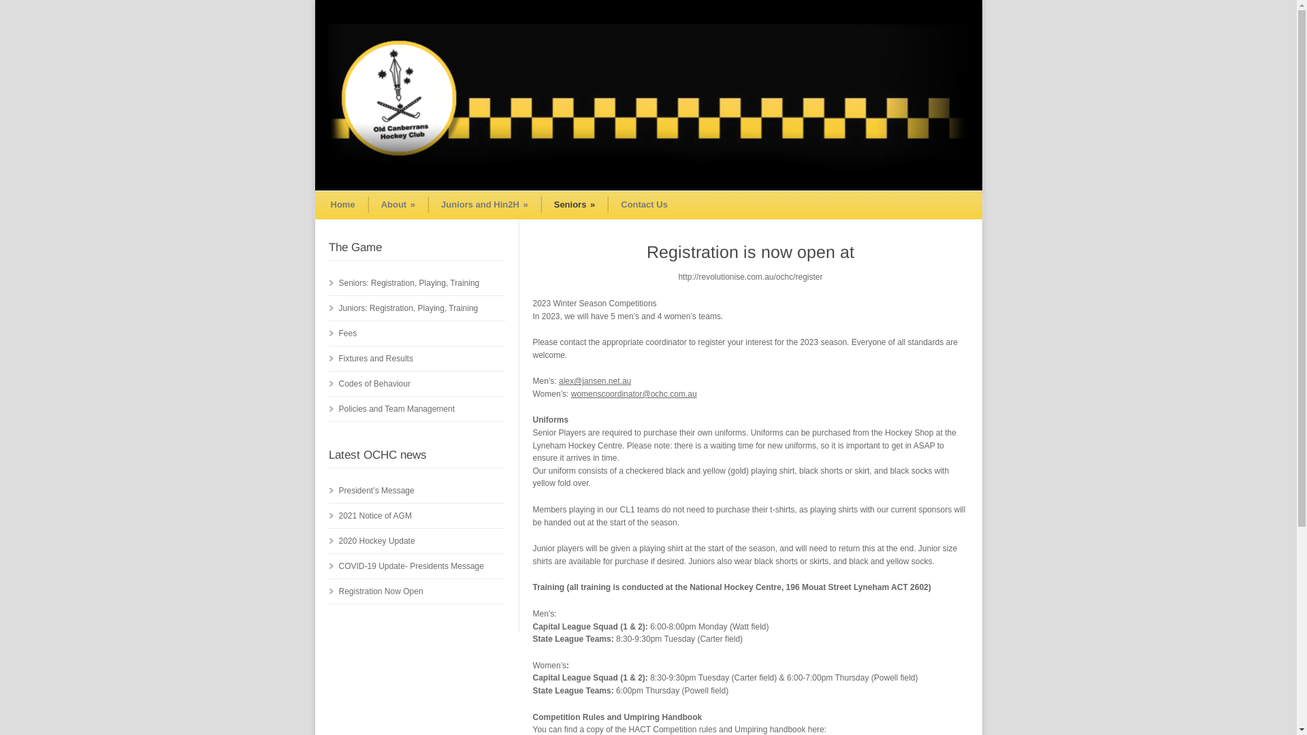 The image size is (1307, 735). I want to click on Fixtures and Results, so click(376, 359).